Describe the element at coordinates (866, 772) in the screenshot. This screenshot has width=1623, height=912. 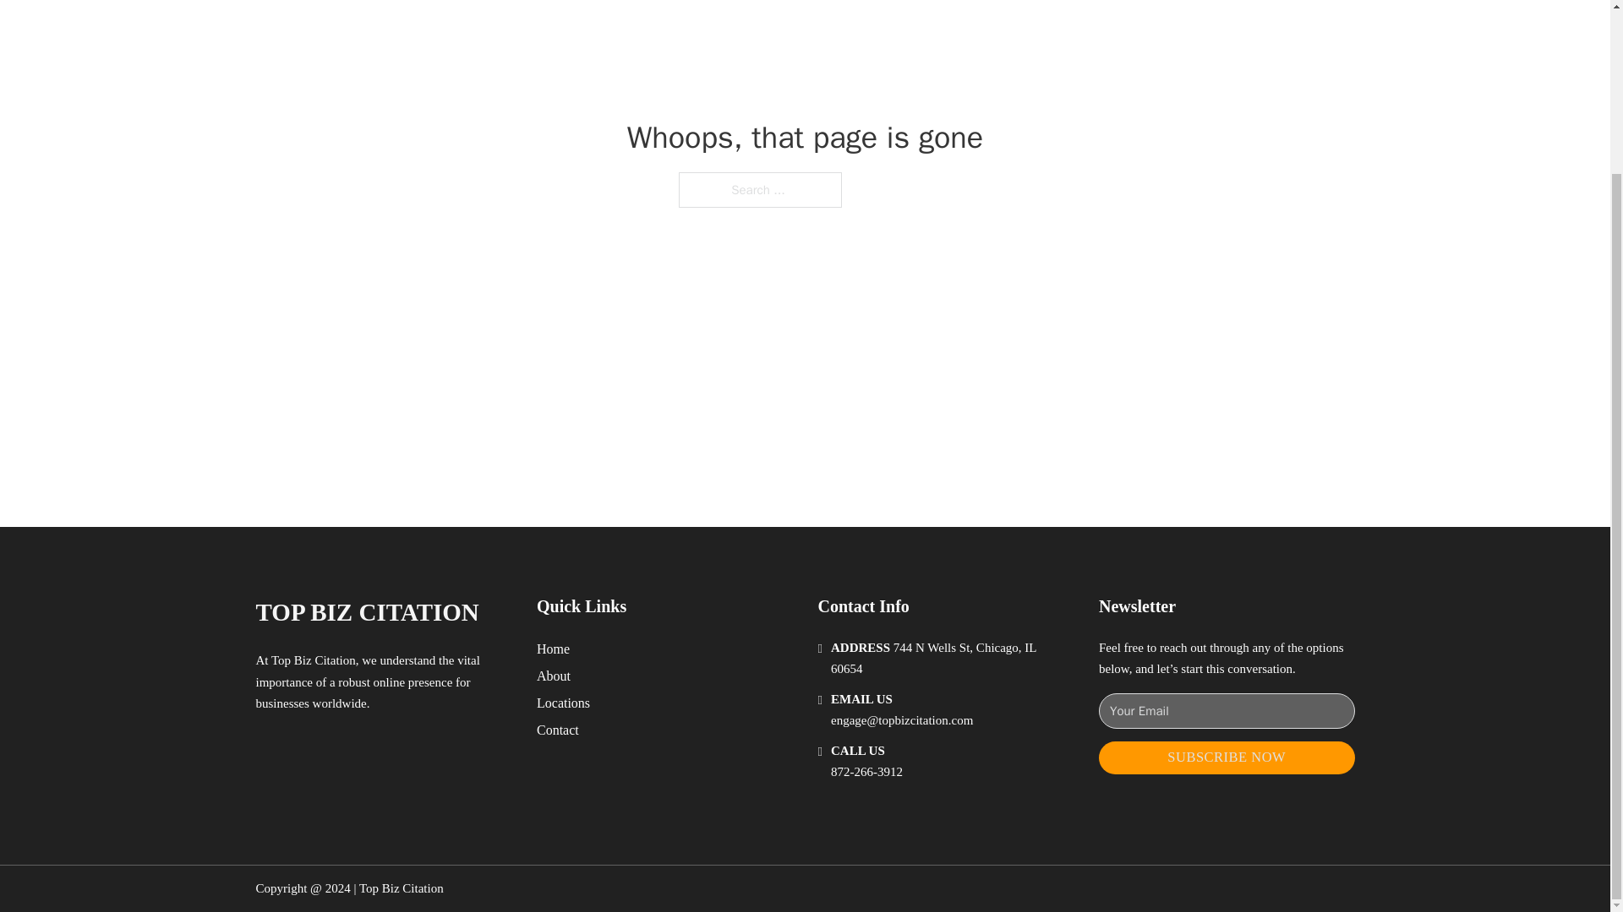
I see `872-266-3912` at that location.